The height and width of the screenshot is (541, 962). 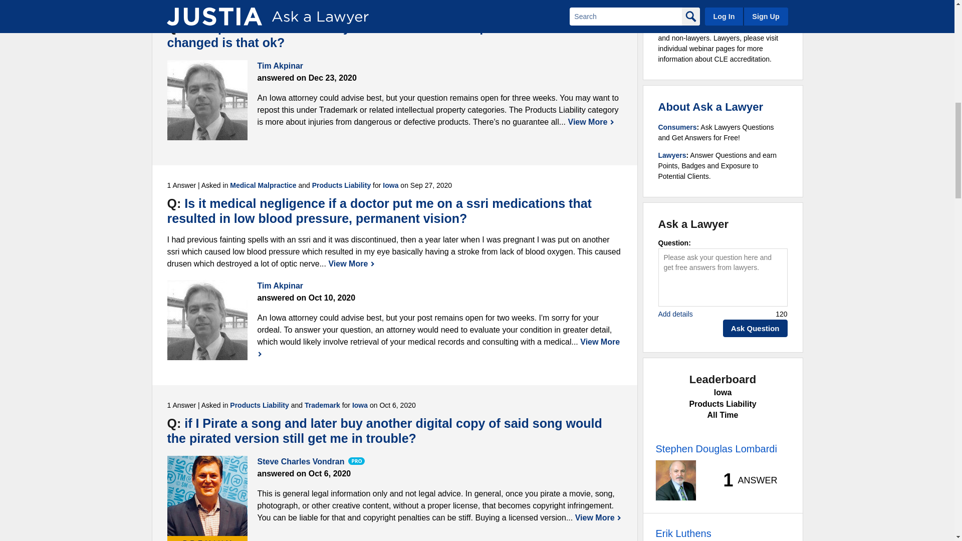 What do you see at coordinates (207, 496) in the screenshot?
I see `Steve Charles Vondran` at bounding box center [207, 496].